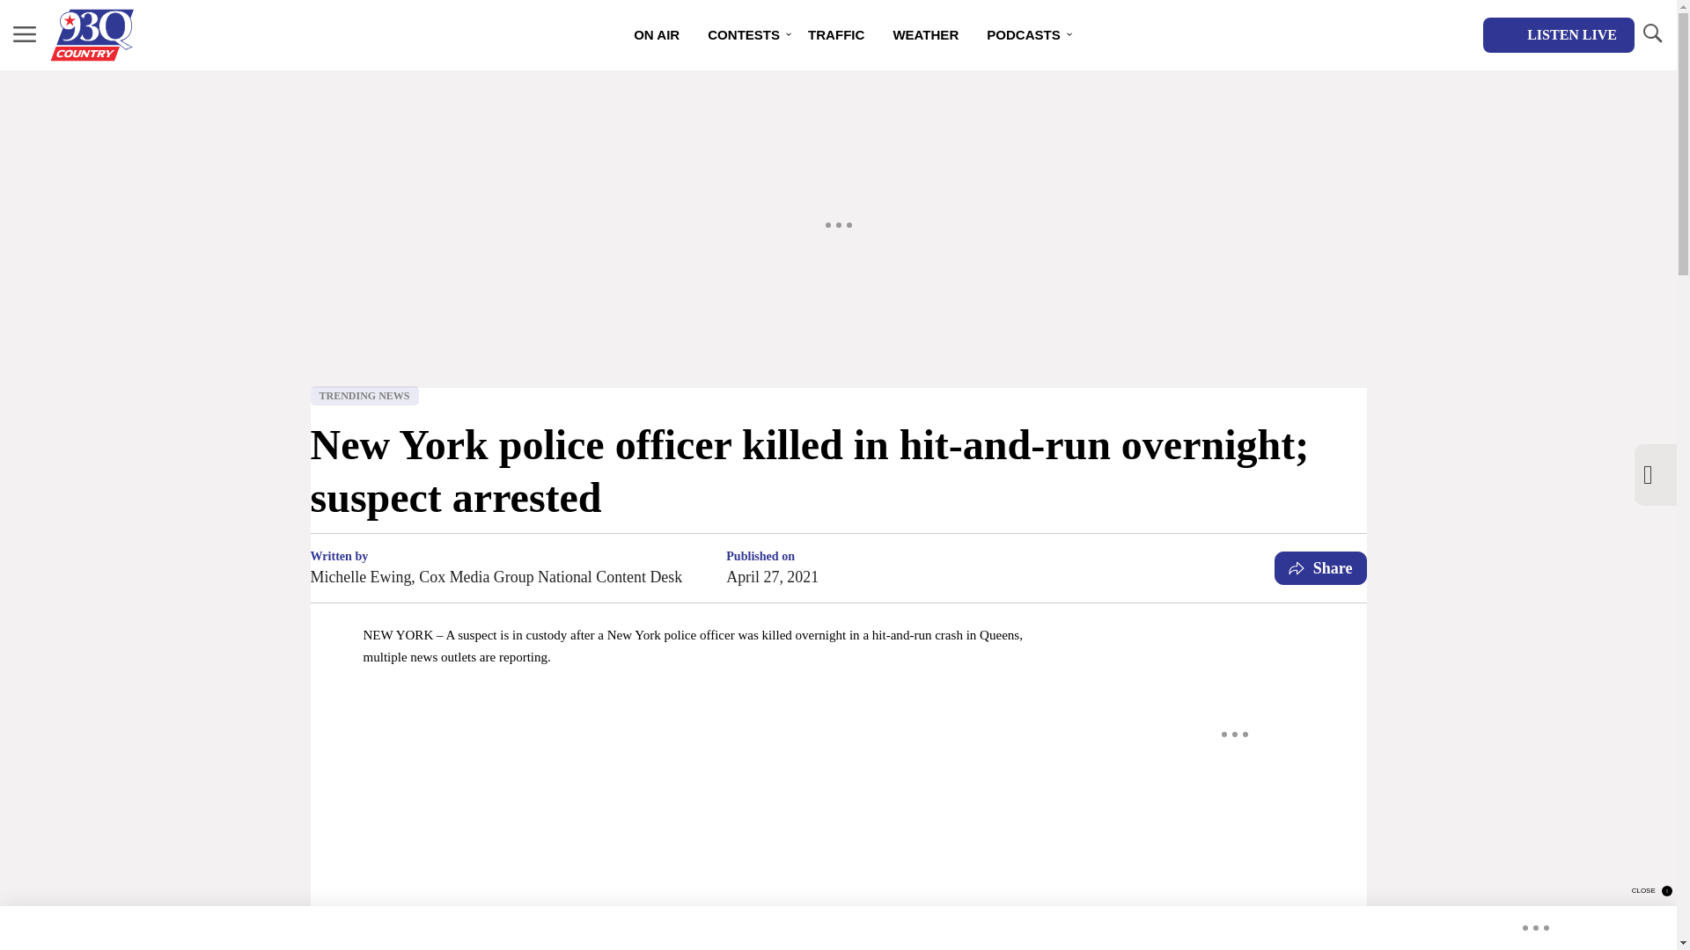  I want to click on PODCASTS, so click(1024, 35).